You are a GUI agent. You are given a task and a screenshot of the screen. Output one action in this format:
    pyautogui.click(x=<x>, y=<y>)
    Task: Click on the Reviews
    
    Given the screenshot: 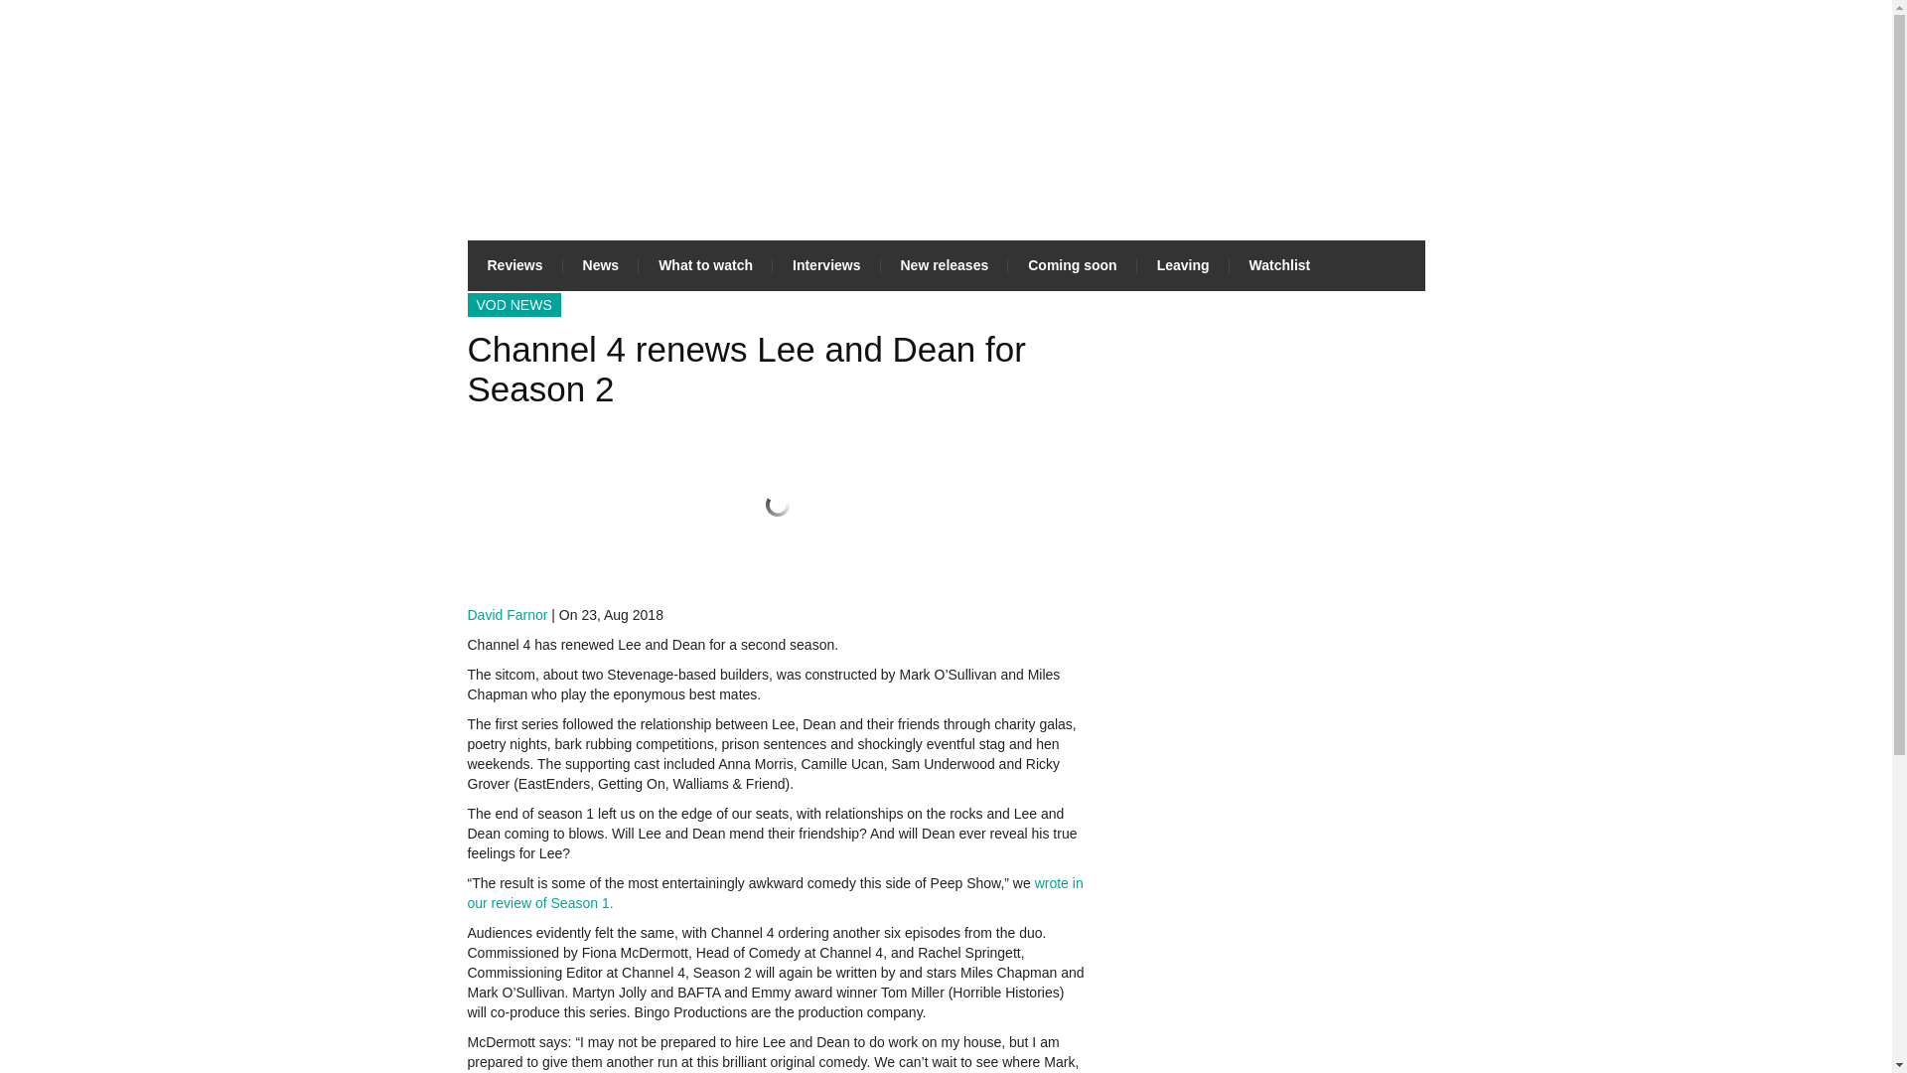 What is the action you would take?
    pyautogui.click(x=514, y=264)
    